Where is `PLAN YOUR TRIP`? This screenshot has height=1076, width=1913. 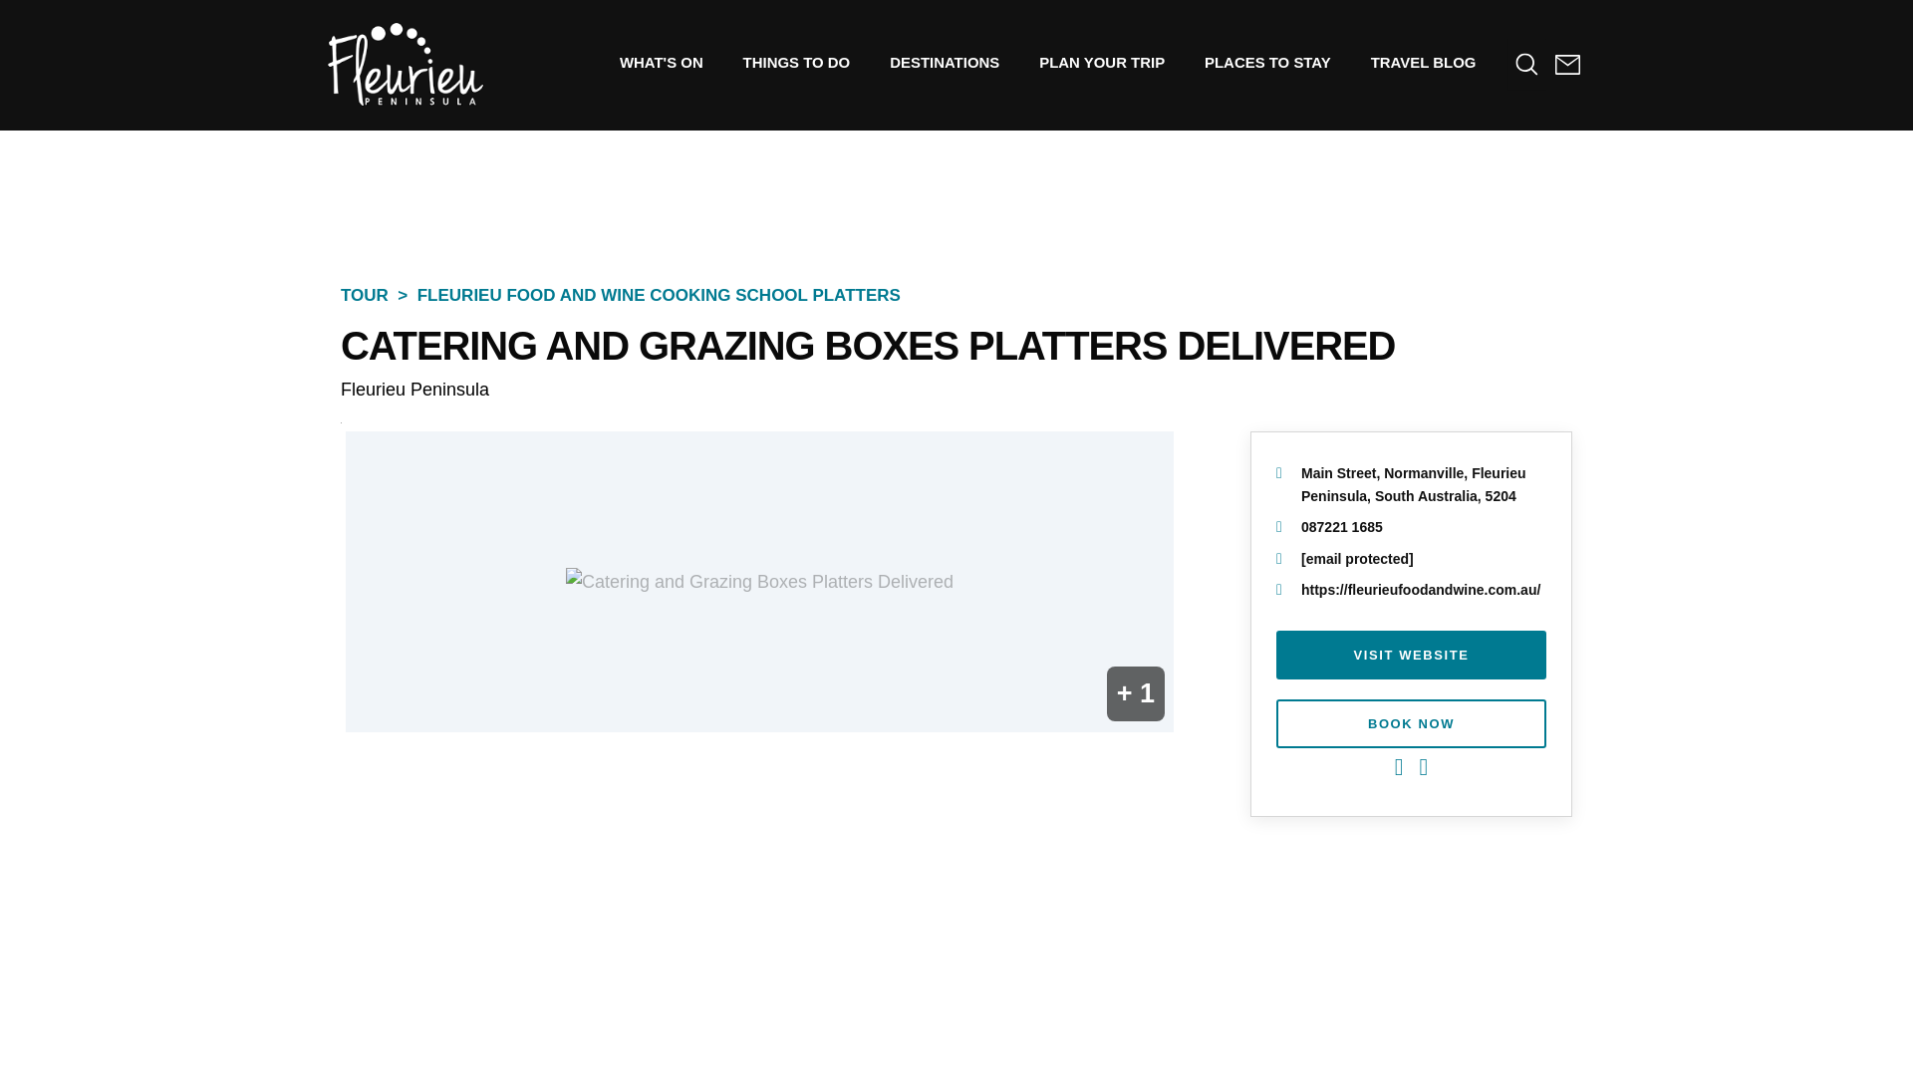 PLAN YOUR TRIP is located at coordinates (1102, 62).